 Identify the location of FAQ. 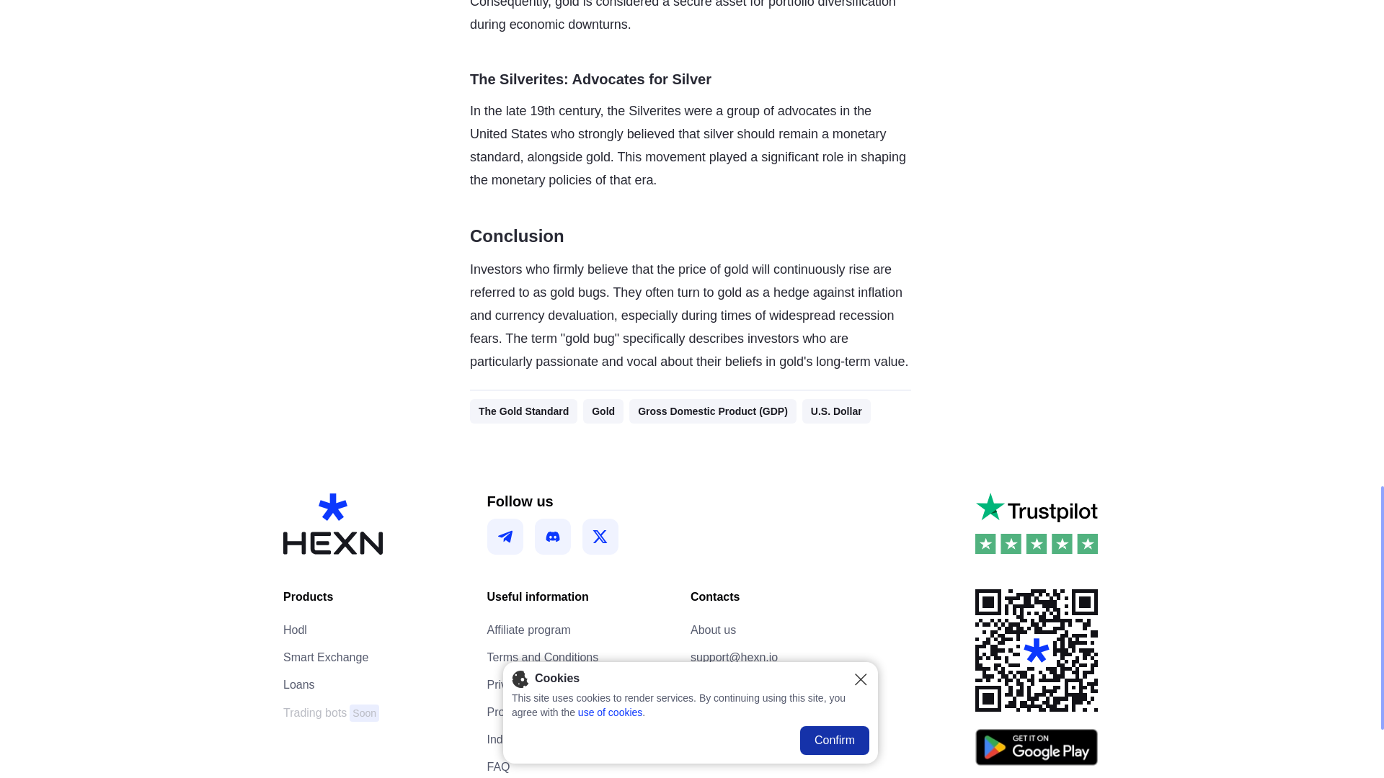
(499, 766).